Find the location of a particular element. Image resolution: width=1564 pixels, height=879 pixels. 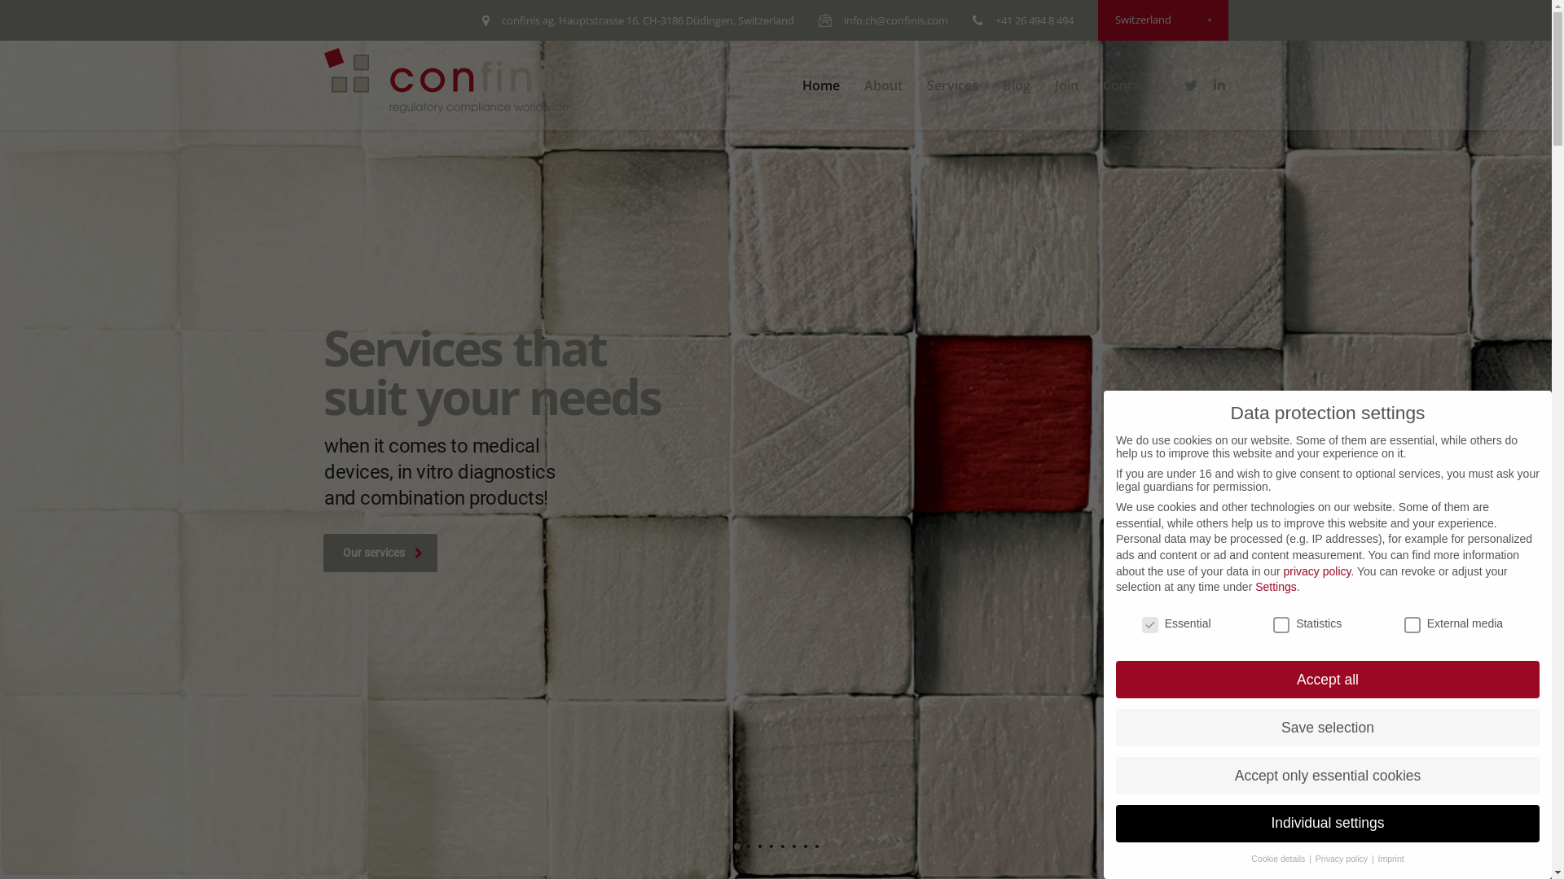

Accept all is located at coordinates (1328, 680).